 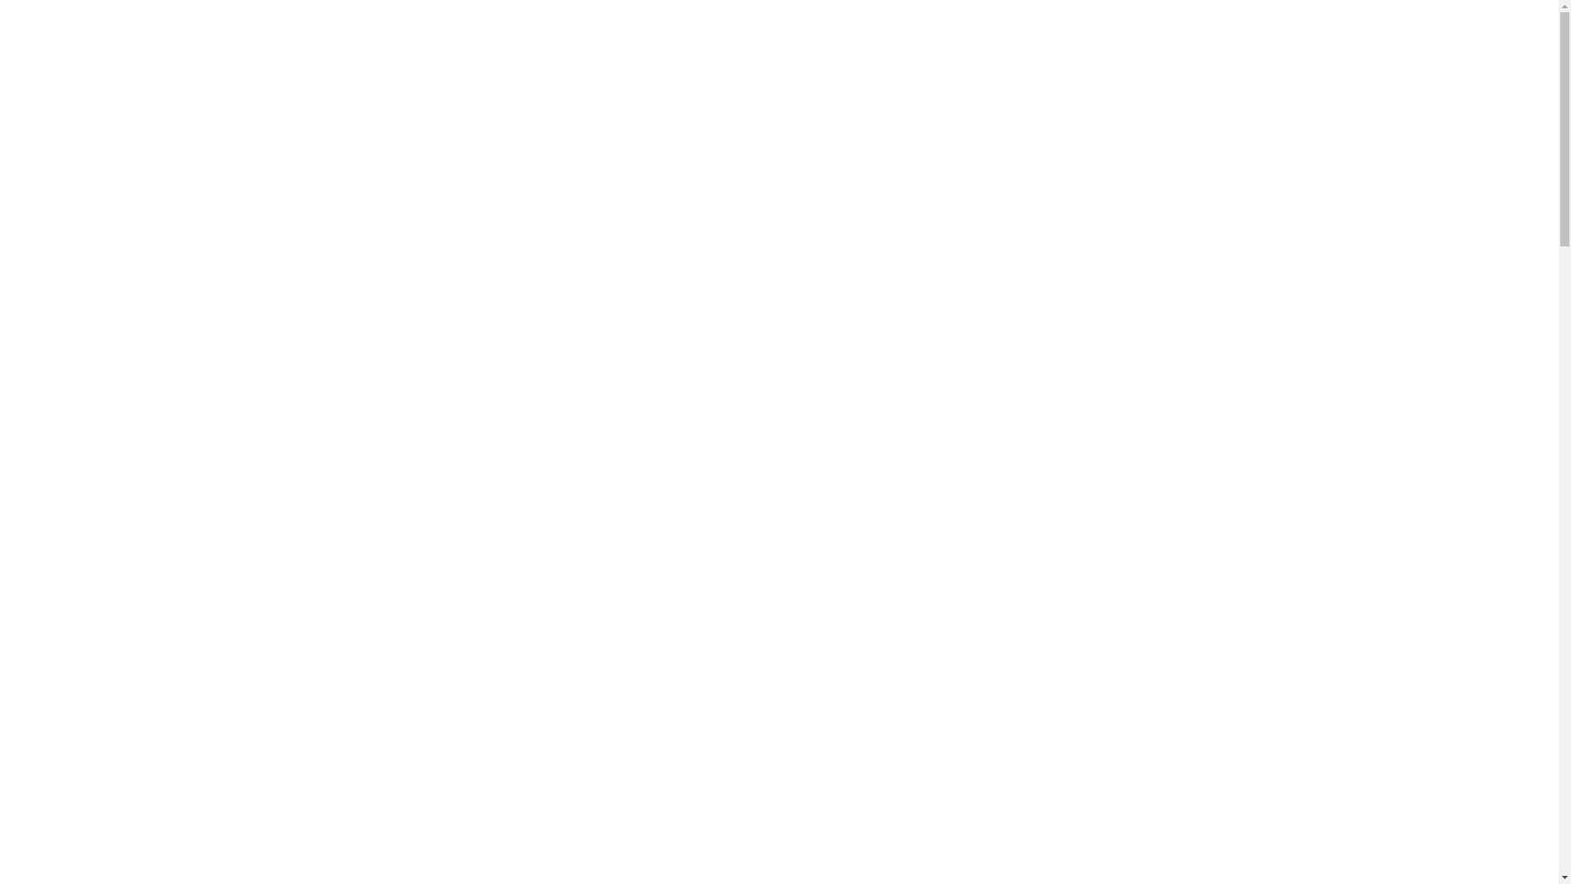 What do you see at coordinates (1177, 61) in the screenshot?
I see `Designers` at bounding box center [1177, 61].